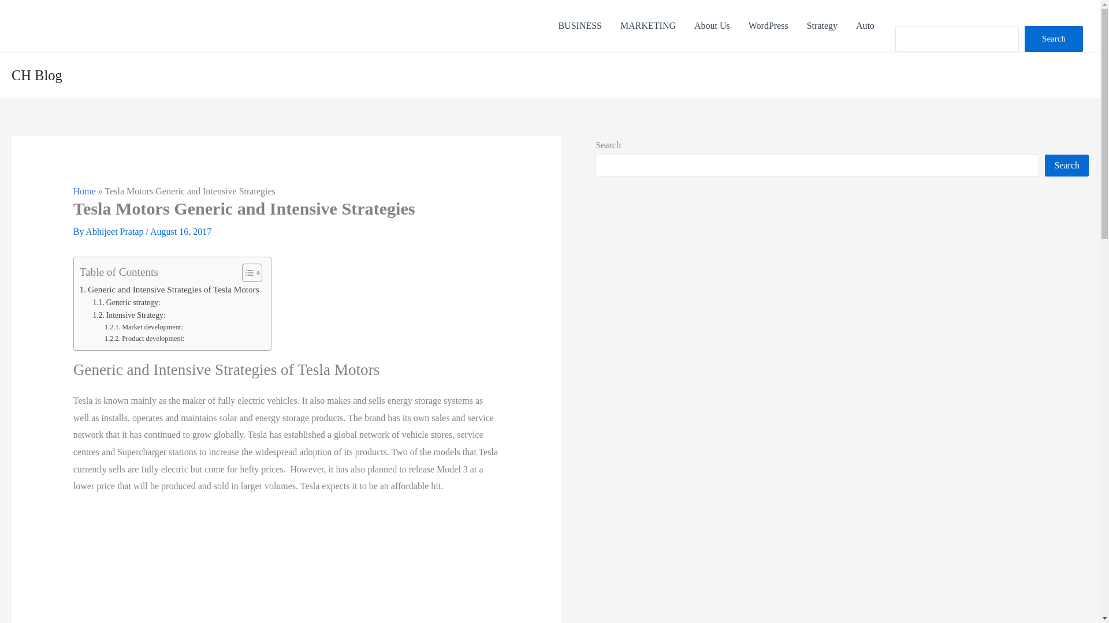 This screenshot has height=623, width=1109. What do you see at coordinates (768, 26) in the screenshot?
I see `WordPress` at bounding box center [768, 26].